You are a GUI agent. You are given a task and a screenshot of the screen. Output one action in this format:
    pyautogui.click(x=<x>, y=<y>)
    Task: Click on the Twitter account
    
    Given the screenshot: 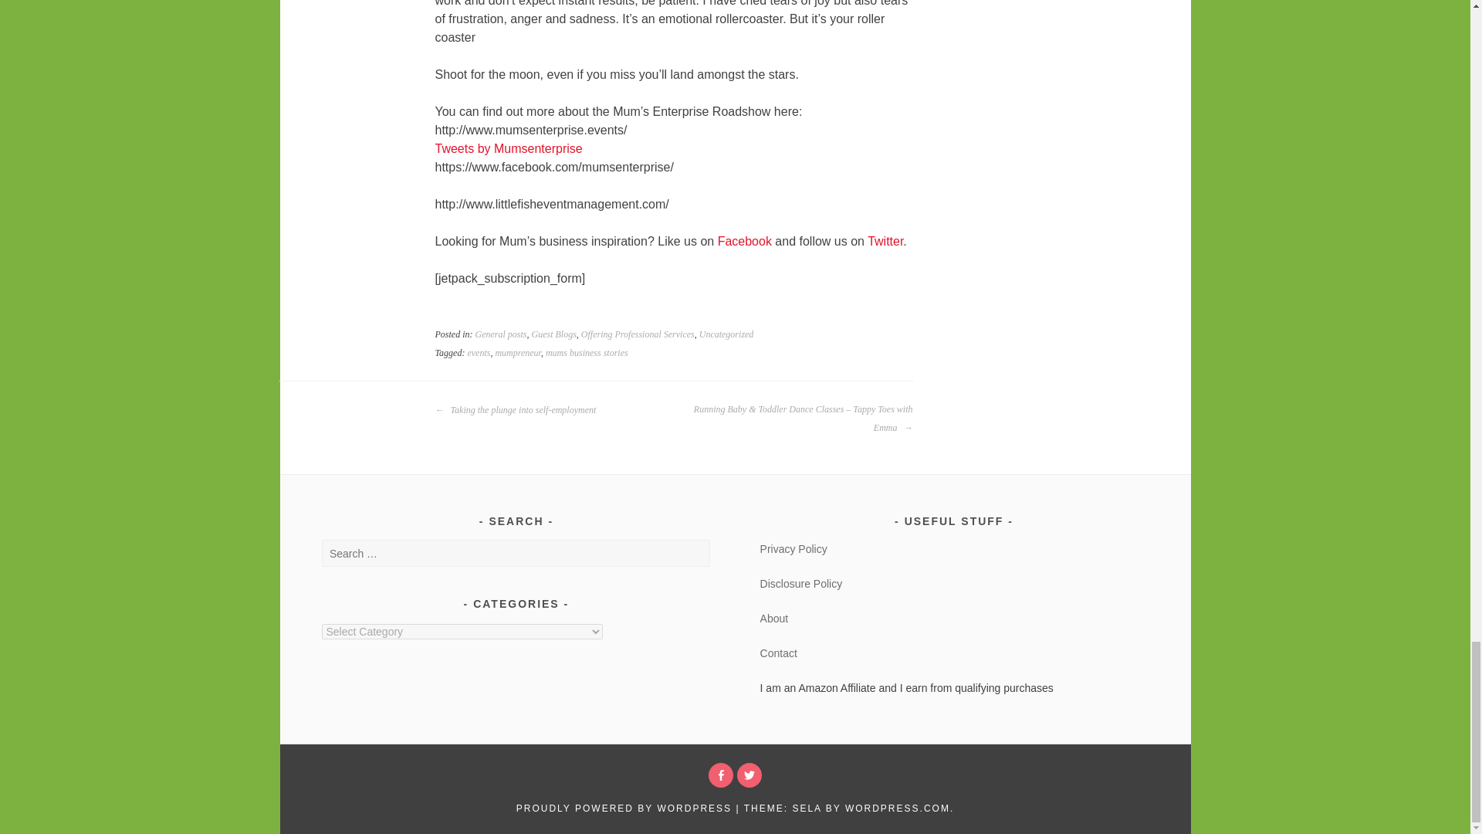 What is the action you would take?
    pyautogui.click(x=749, y=775)
    